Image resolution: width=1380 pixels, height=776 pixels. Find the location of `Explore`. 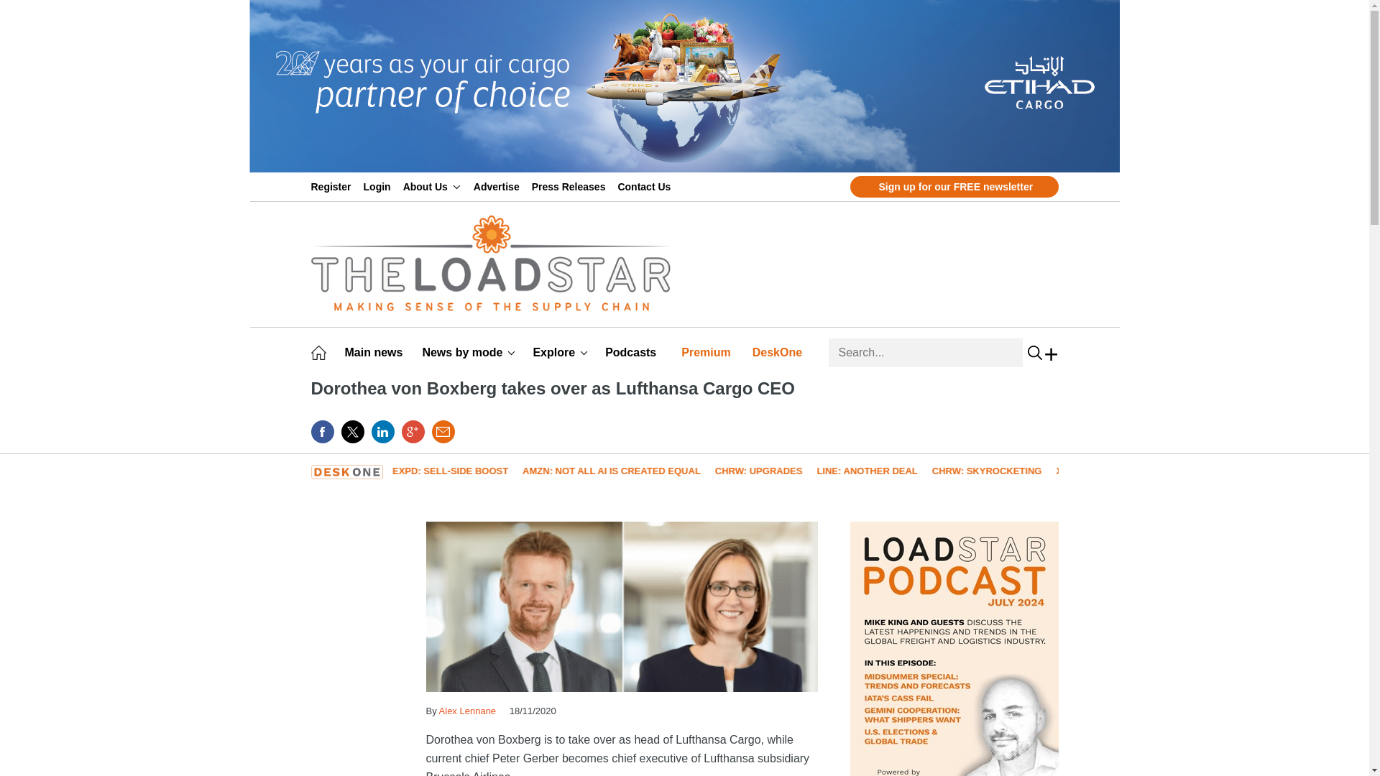

Explore is located at coordinates (560, 352).